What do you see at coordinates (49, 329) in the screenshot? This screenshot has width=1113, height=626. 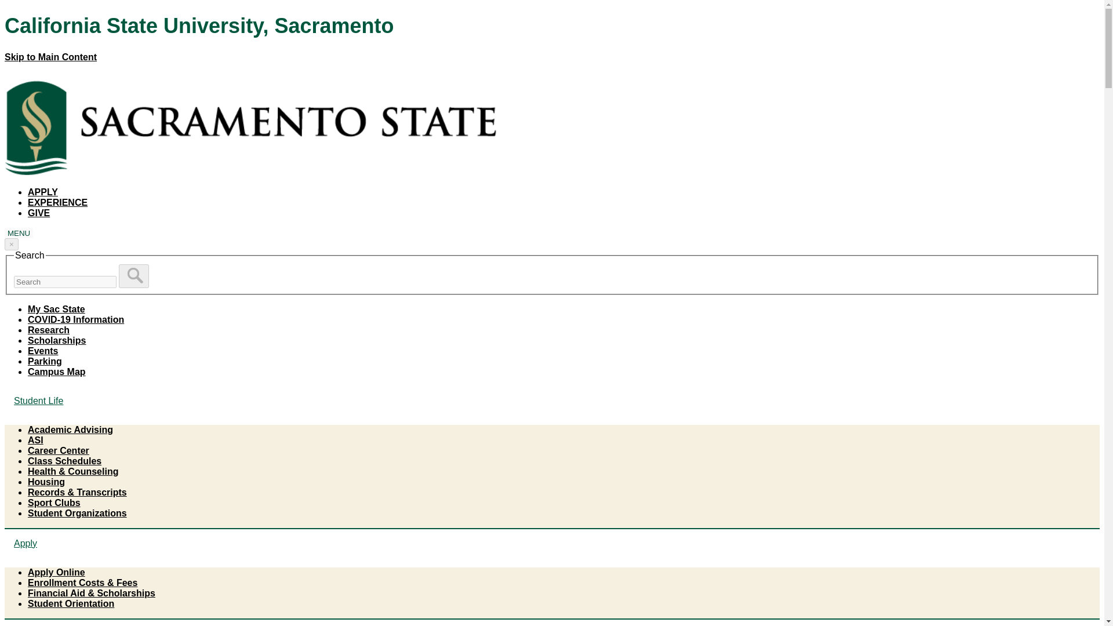 I see `Research` at bounding box center [49, 329].